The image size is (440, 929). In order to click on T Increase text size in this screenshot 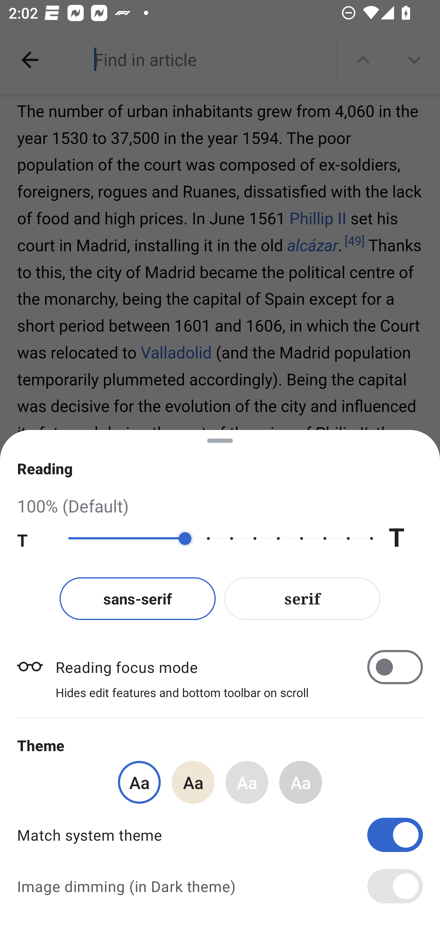, I will do `click(405, 538)`.